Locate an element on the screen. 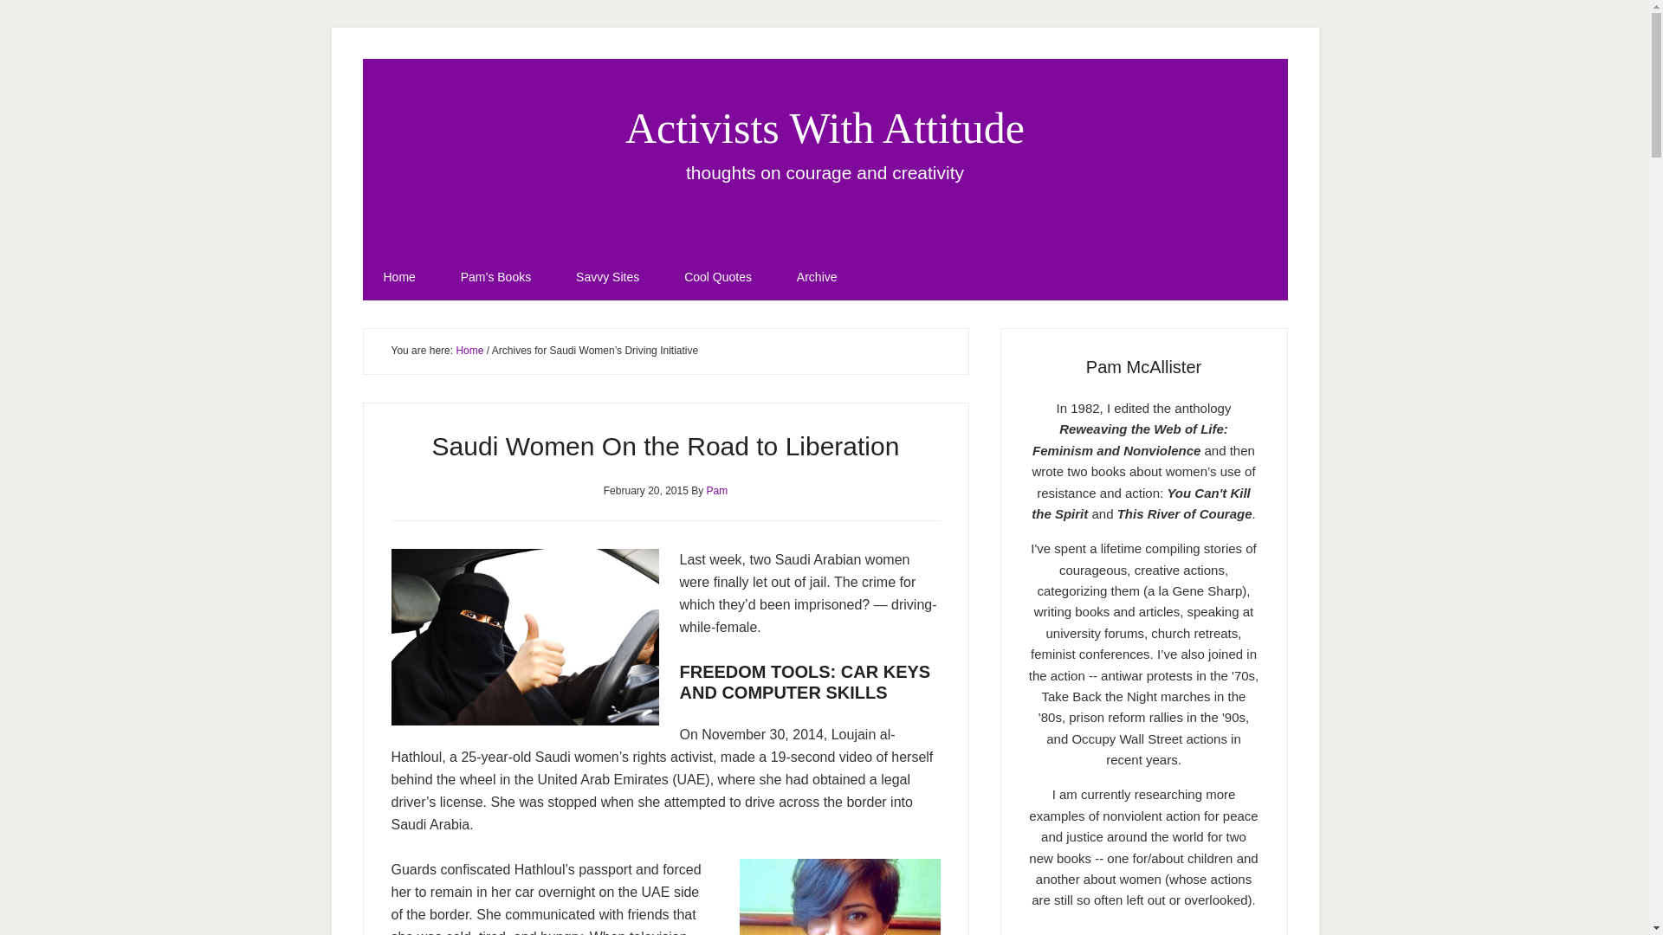 The image size is (1663, 935). Pam is located at coordinates (717, 490).